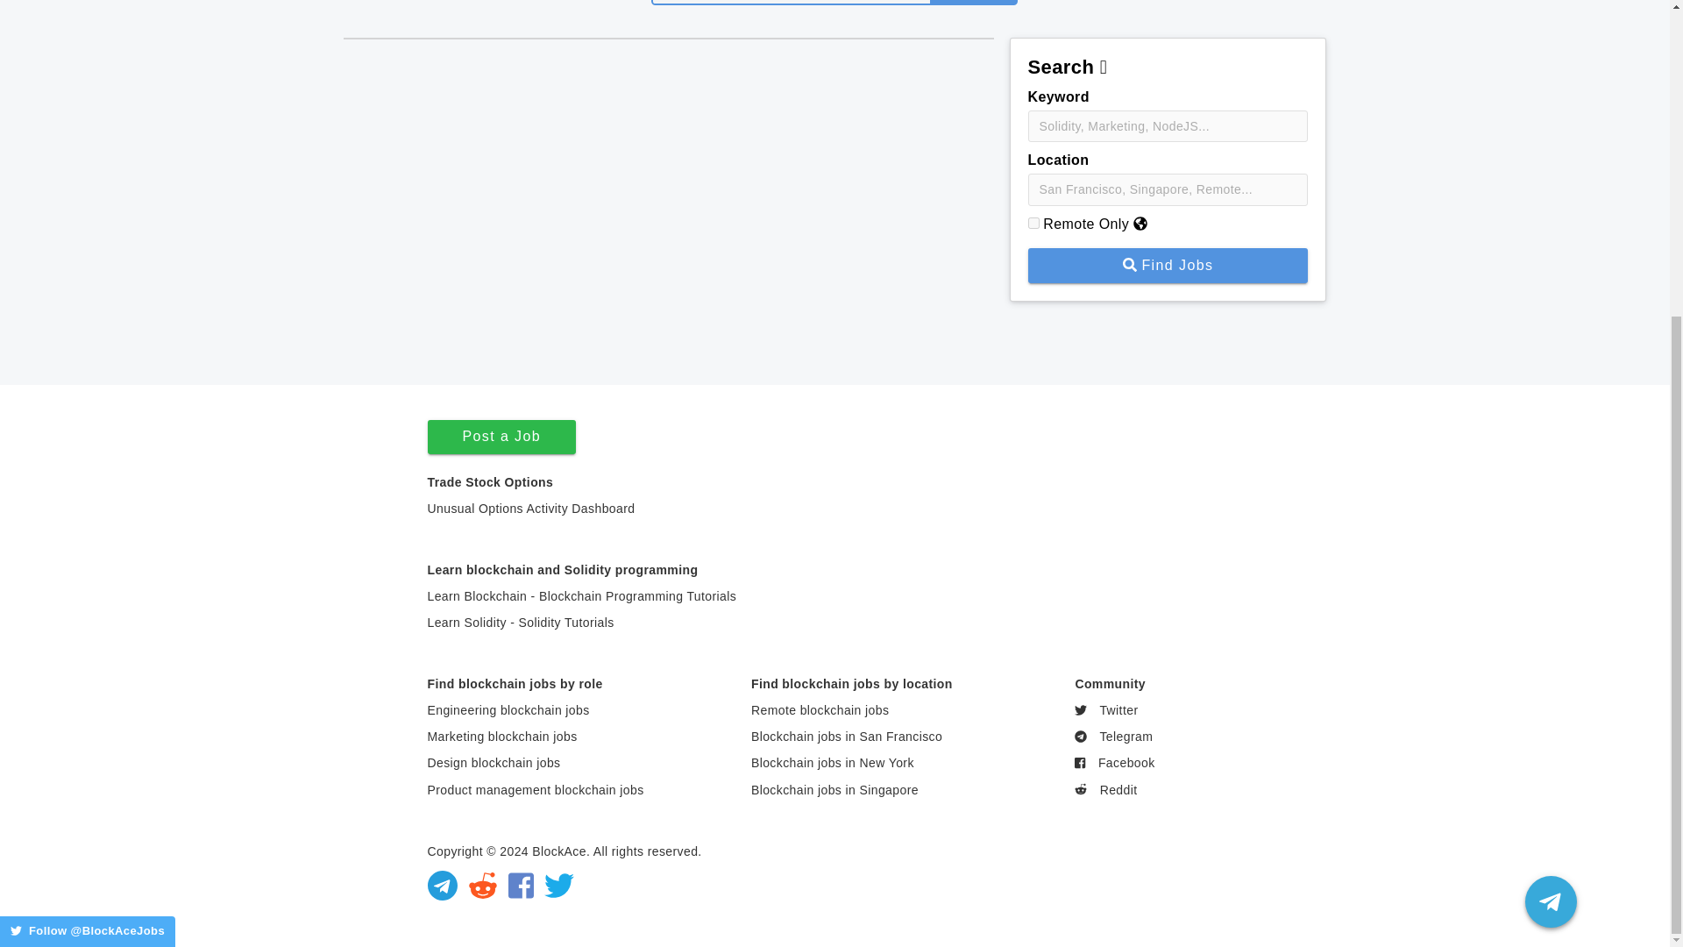  Describe the element at coordinates (834, 790) in the screenshot. I see `Blockchain jobs in Singapore` at that location.